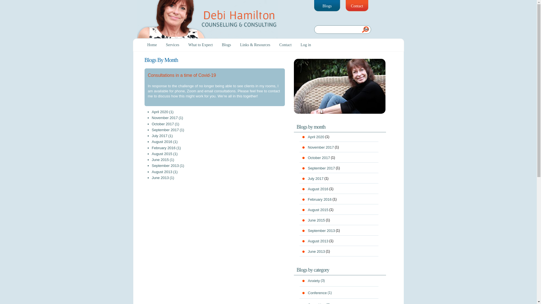 The height and width of the screenshot is (304, 541). I want to click on June 2015, so click(161, 160).